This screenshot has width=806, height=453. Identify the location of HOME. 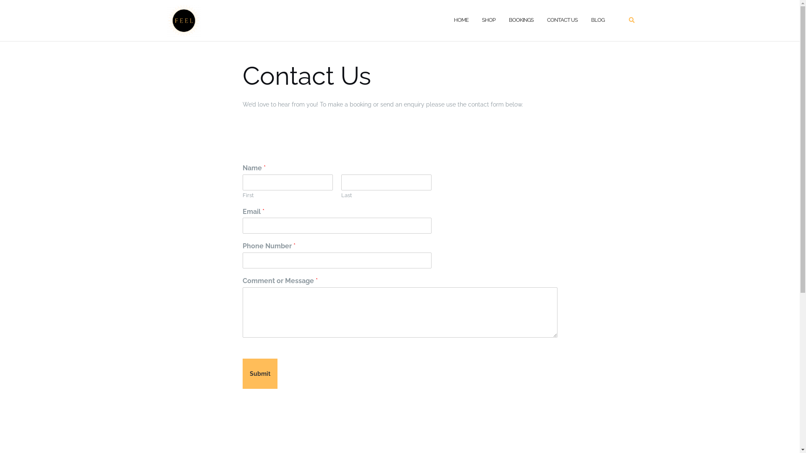
(461, 20).